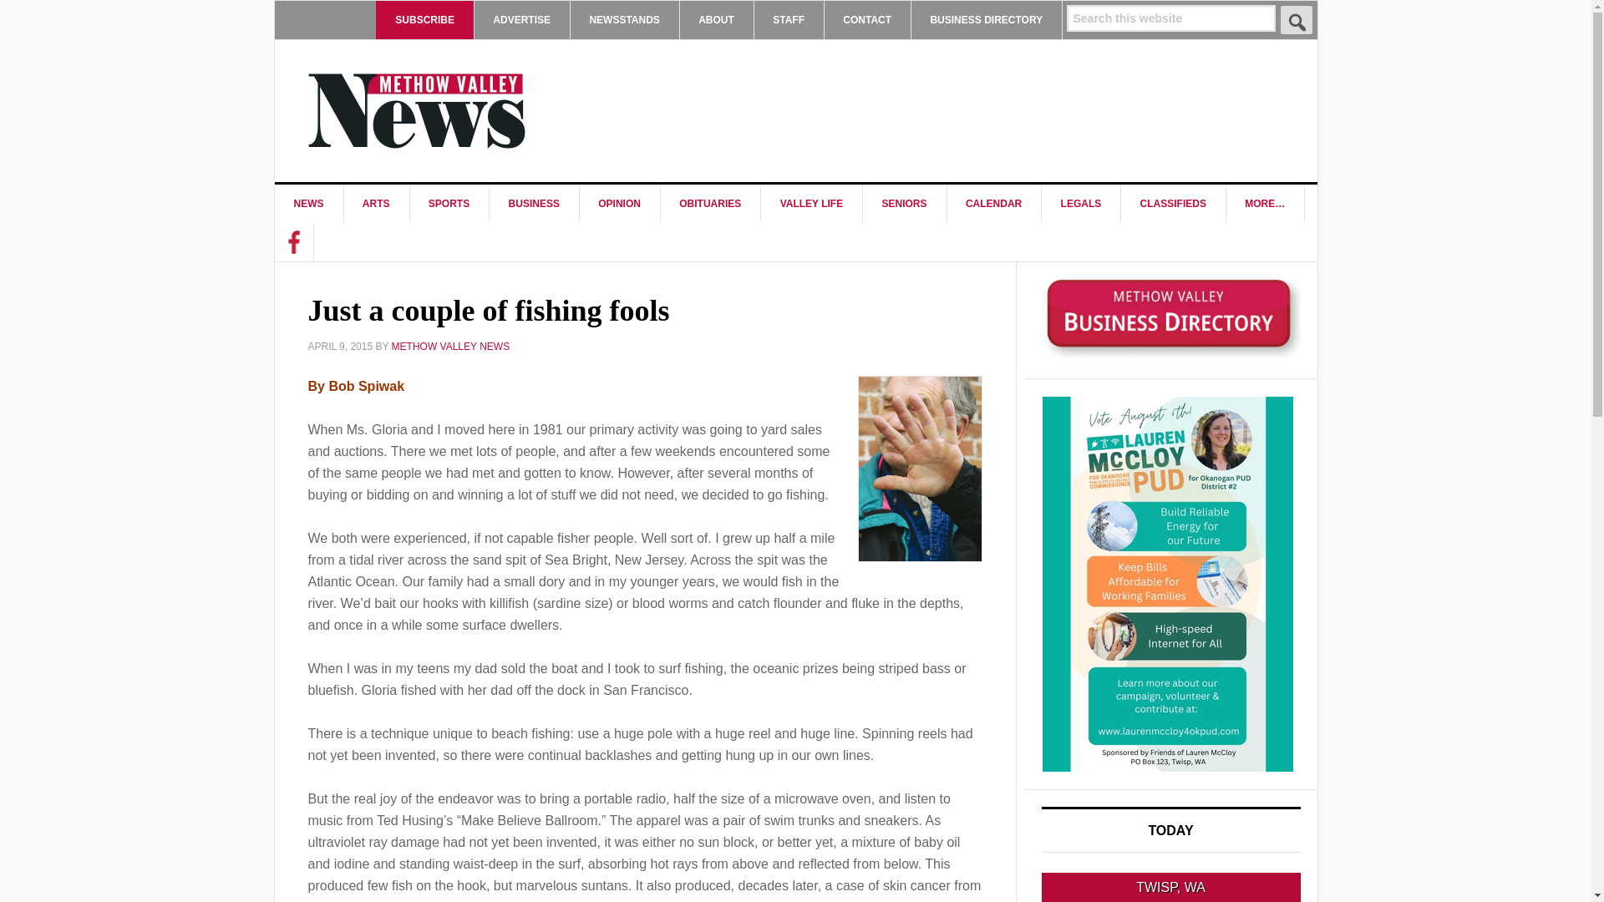  I want to click on SPORTS, so click(449, 204).